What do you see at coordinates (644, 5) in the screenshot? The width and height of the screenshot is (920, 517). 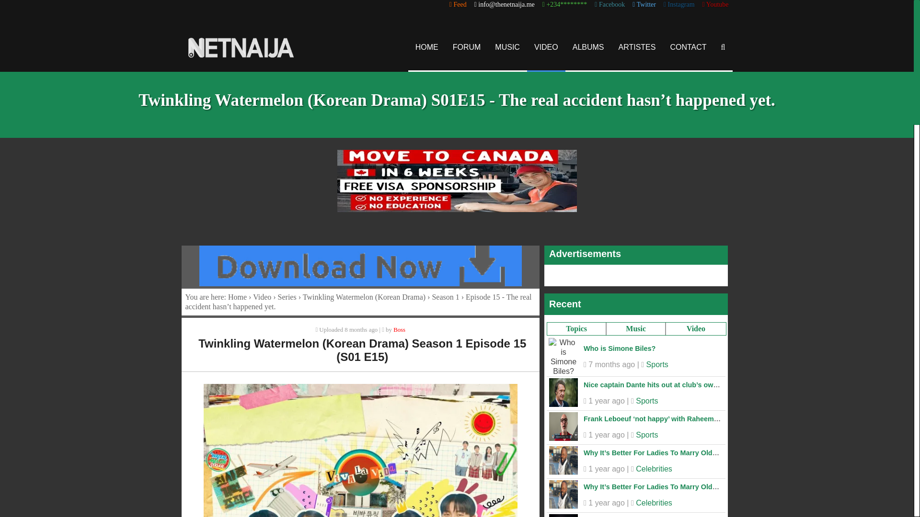 I see `Twitter` at bounding box center [644, 5].